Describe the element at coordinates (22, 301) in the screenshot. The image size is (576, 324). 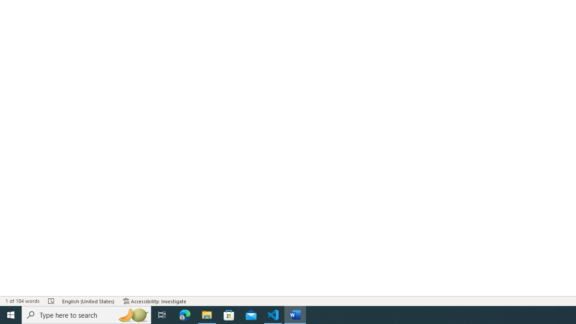
I see `Word Count 1 of 184 words` at that location.